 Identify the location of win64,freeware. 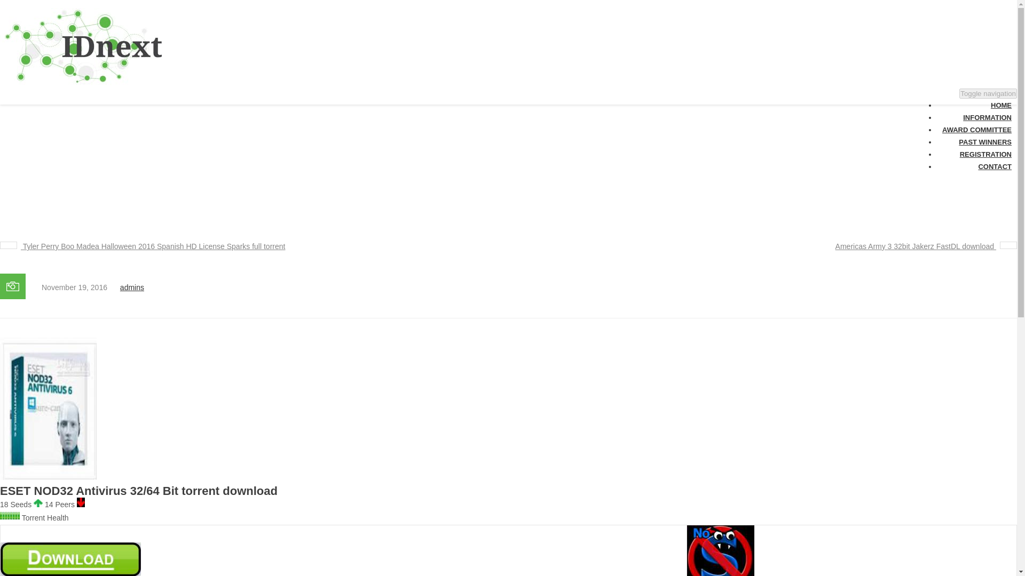
(456, 155).